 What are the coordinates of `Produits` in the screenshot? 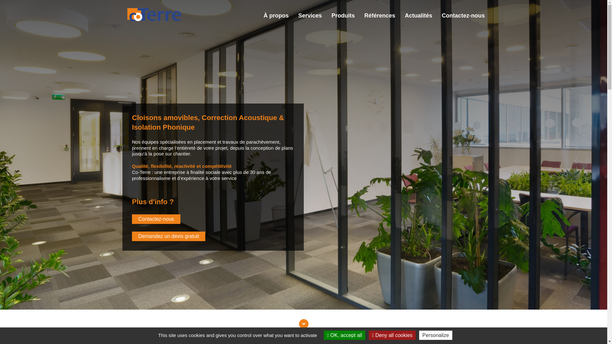 It's located at (343, 15).